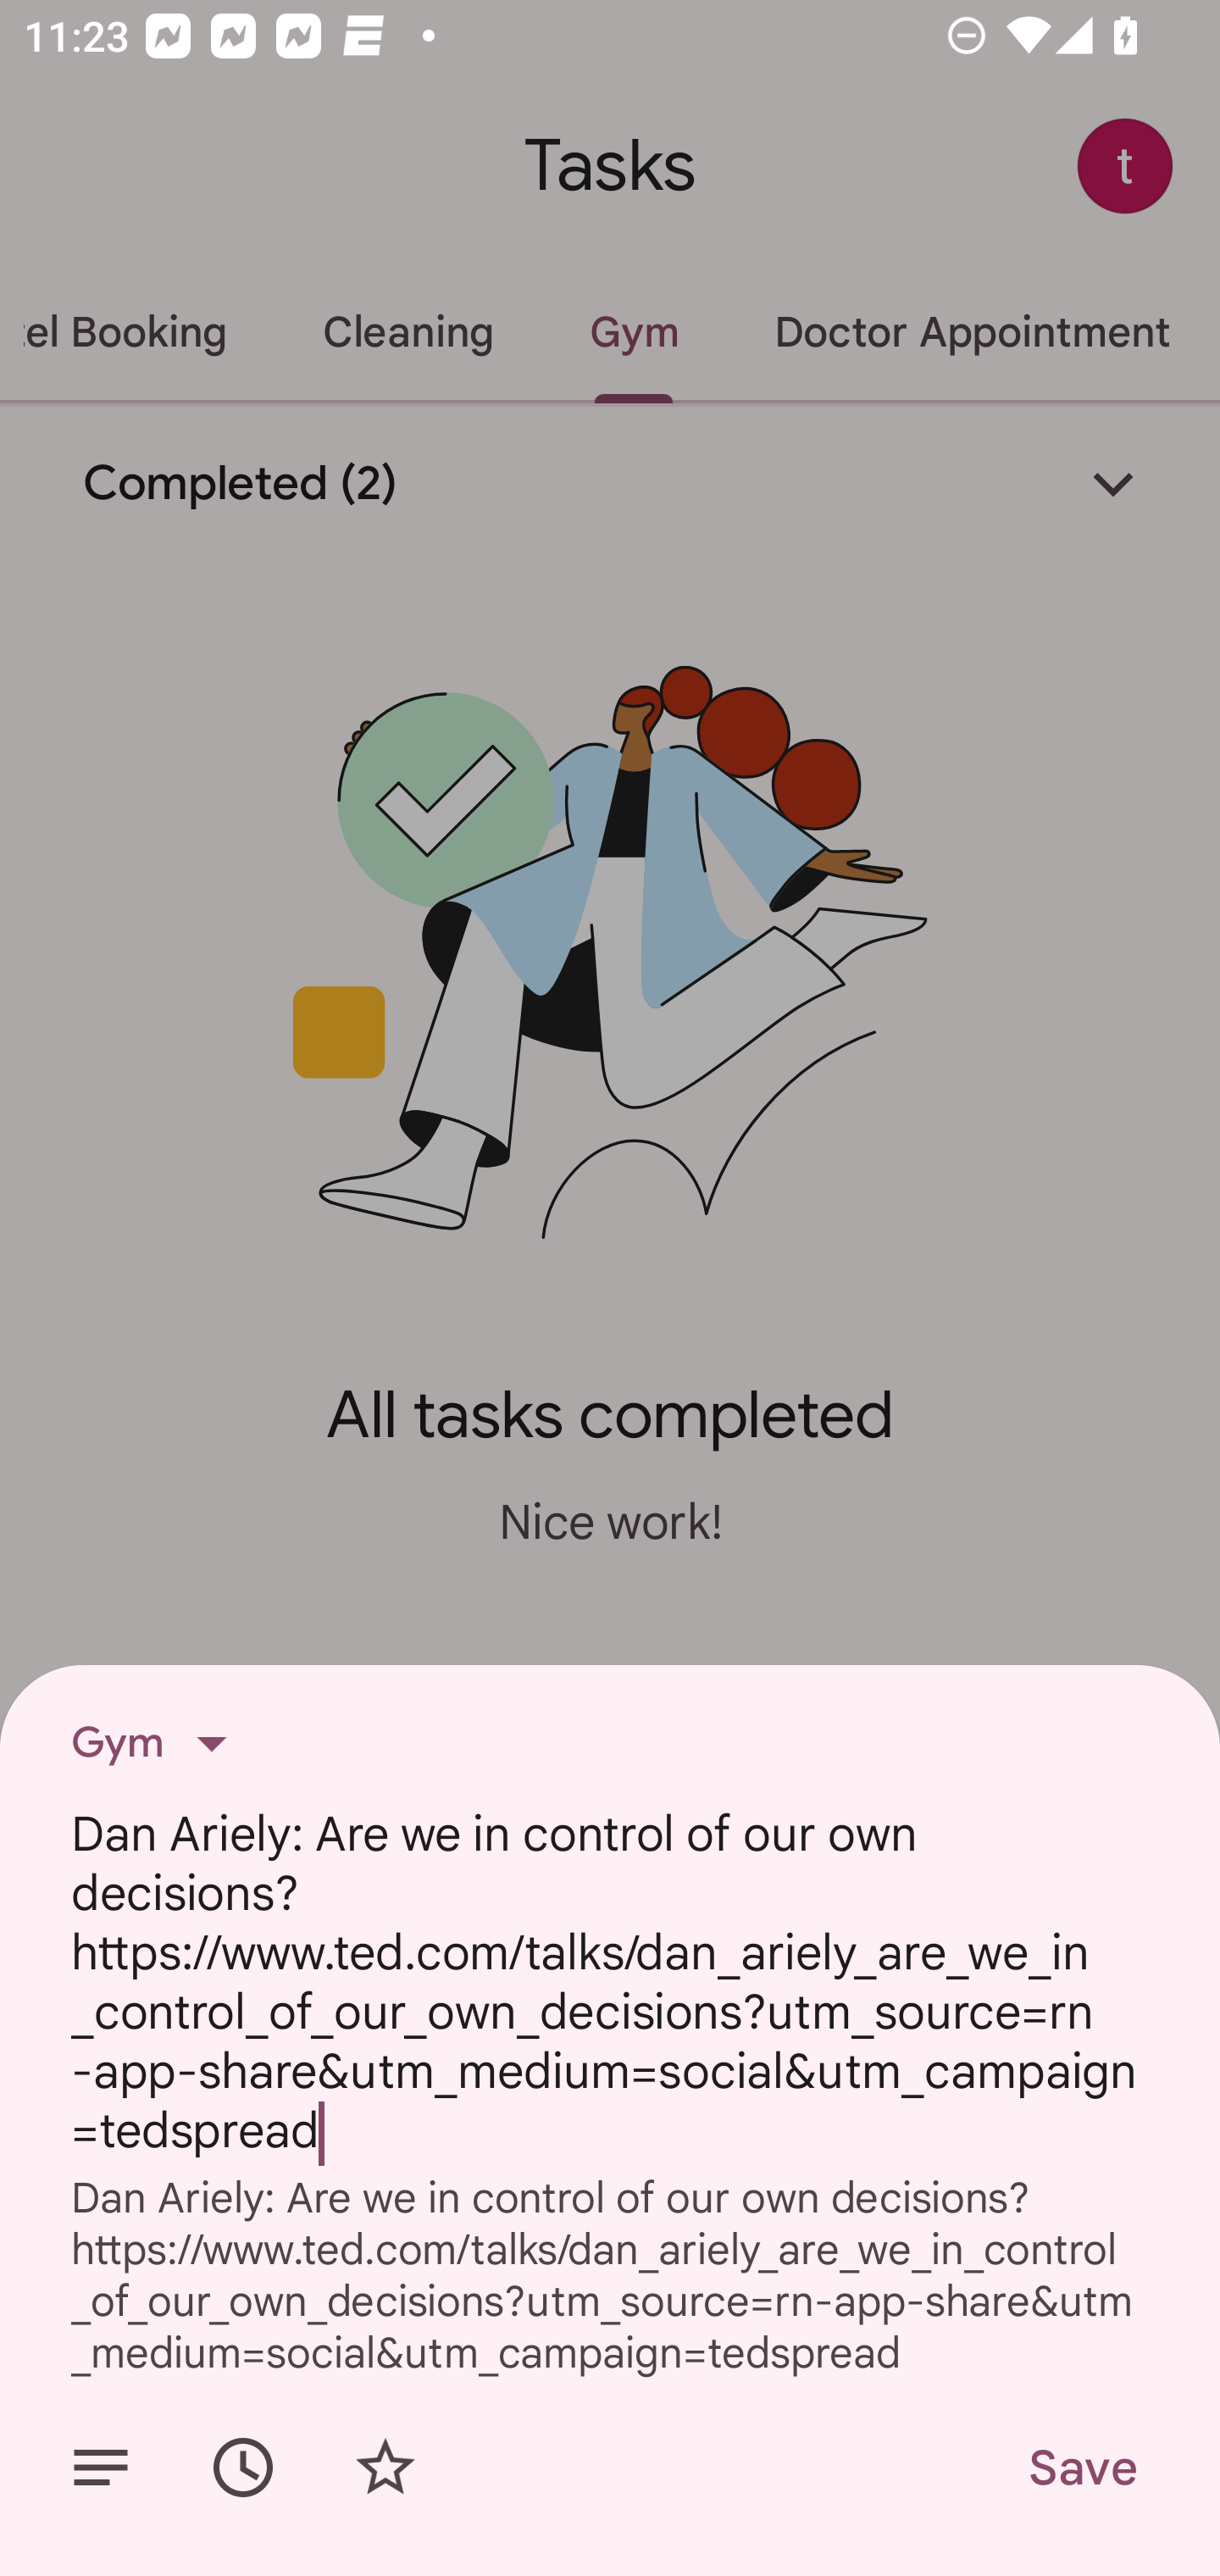 This screenshot has height=2576, width=1220. Describe the element at coordinates (100, 2468) in the screenshot. I see `Add details` at that location.